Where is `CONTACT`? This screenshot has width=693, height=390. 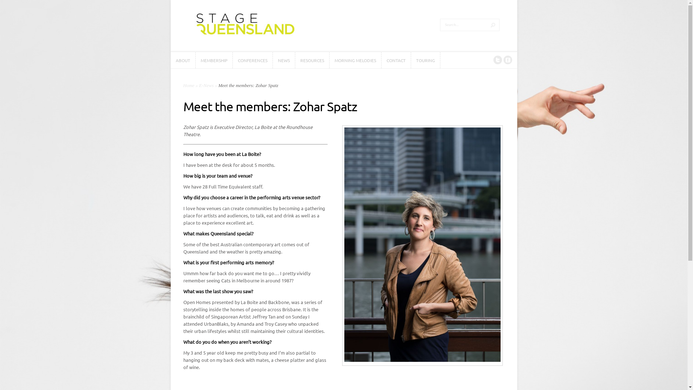 CONTACT is located at coordinates (396, 60).